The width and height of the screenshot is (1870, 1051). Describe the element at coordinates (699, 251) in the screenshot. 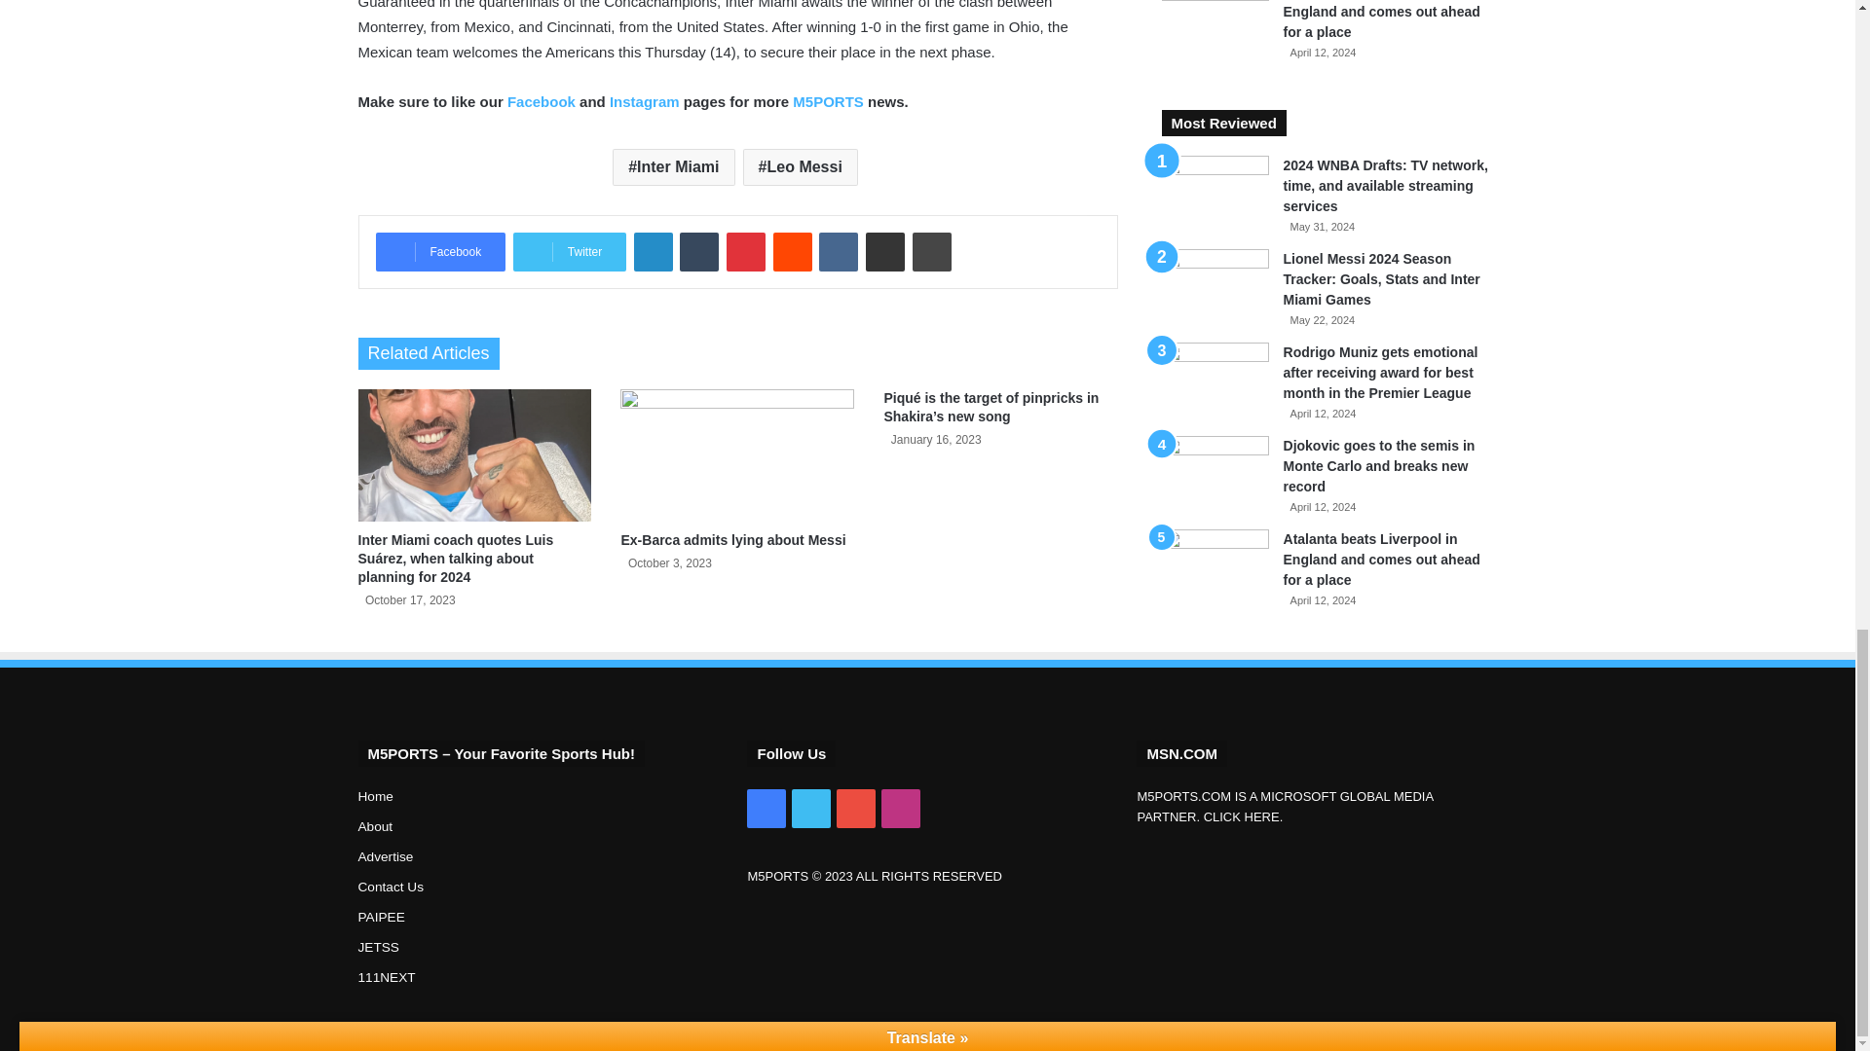

I see `Tumblr` at that location.